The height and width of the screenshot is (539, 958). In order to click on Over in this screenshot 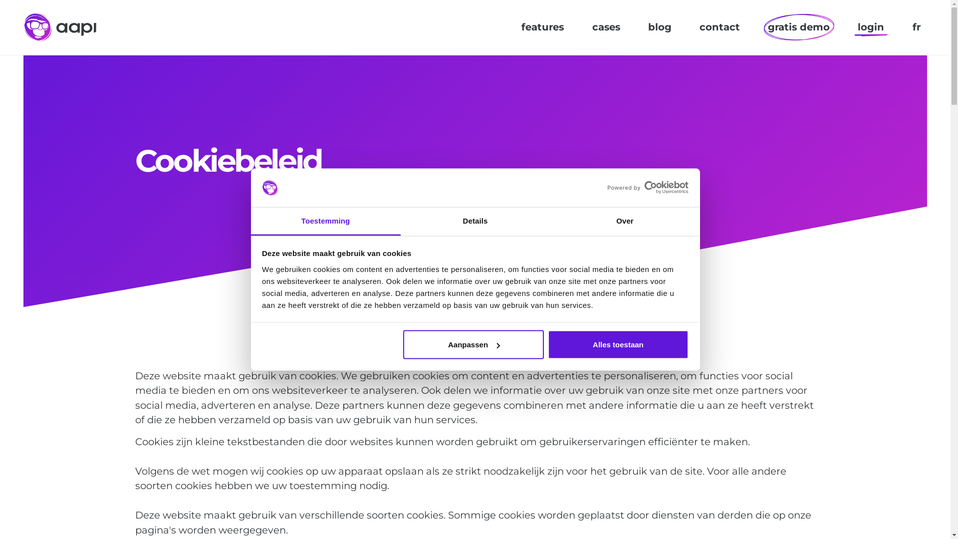, I will do `click(625, 222)`.